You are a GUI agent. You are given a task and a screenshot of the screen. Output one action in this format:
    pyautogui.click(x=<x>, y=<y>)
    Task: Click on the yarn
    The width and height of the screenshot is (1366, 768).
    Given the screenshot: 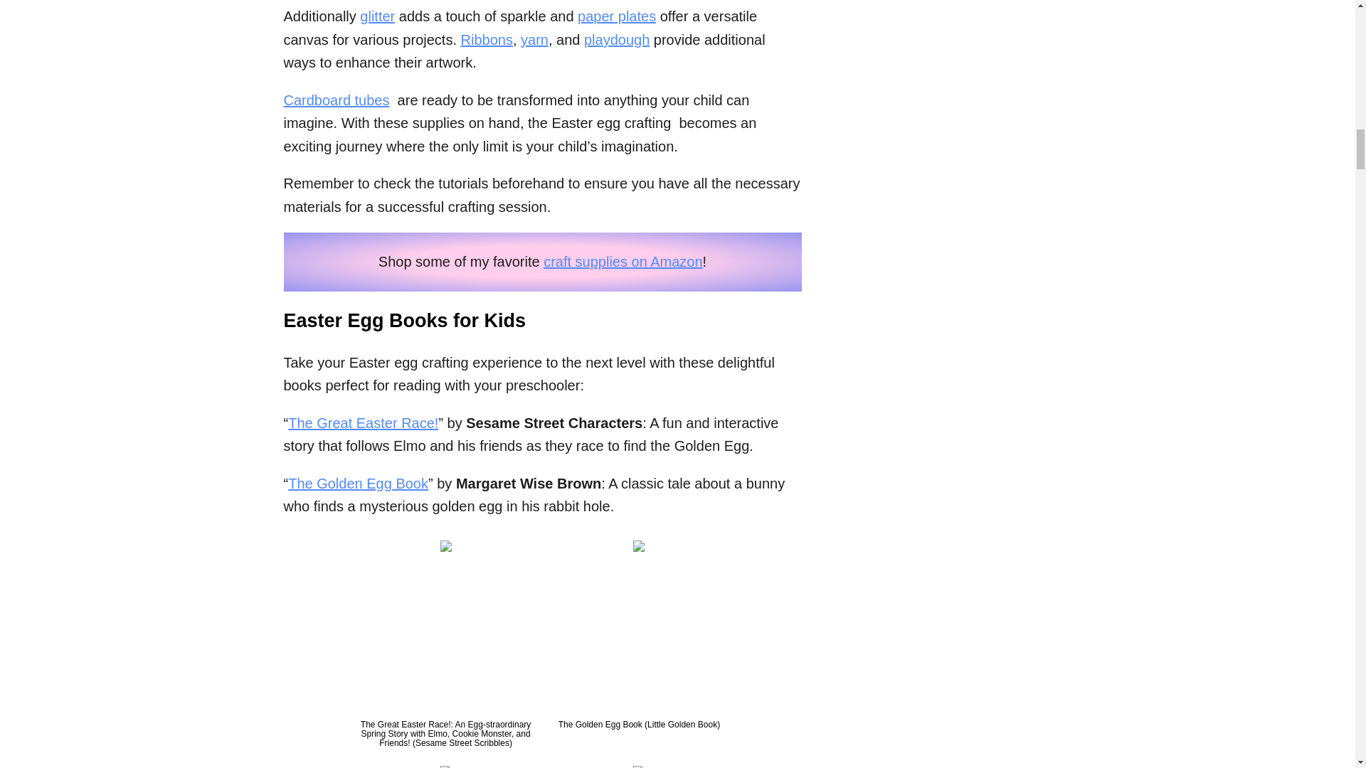 What is the action you would take?
    pyautogui.click(x=534, y=40)
    